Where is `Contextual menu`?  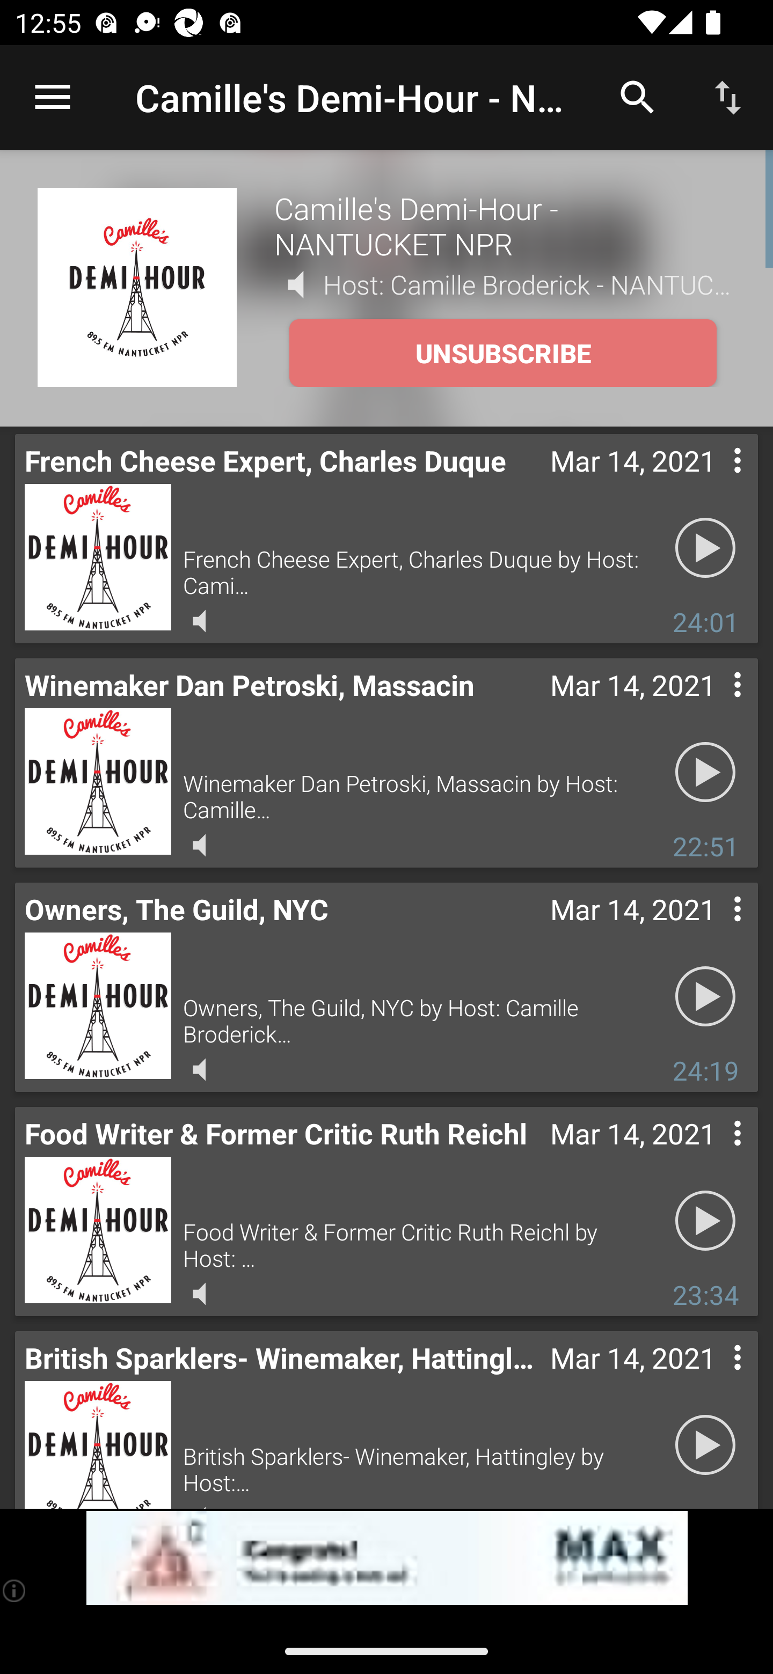
Contextual menu is located at coordinates (714, 929).